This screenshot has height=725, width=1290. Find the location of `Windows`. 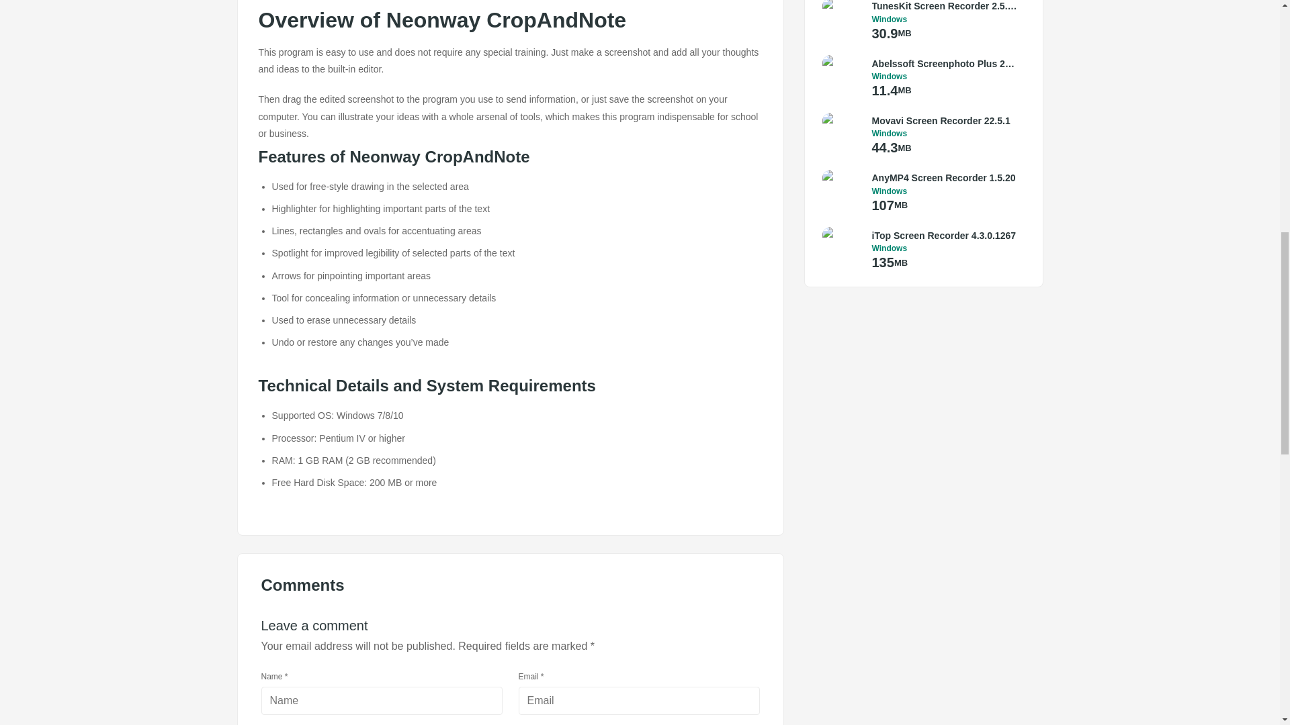

Windows is located at coordinates (945, 191).